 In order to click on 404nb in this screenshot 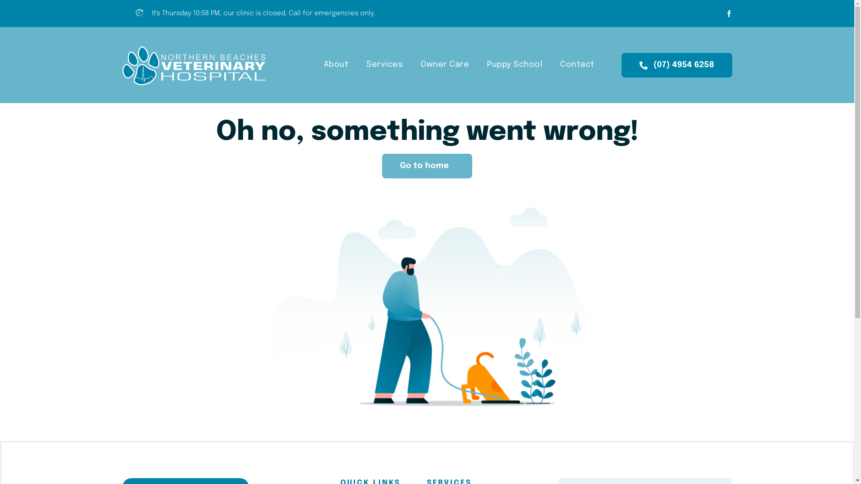, I will do `click(427, 307)`.